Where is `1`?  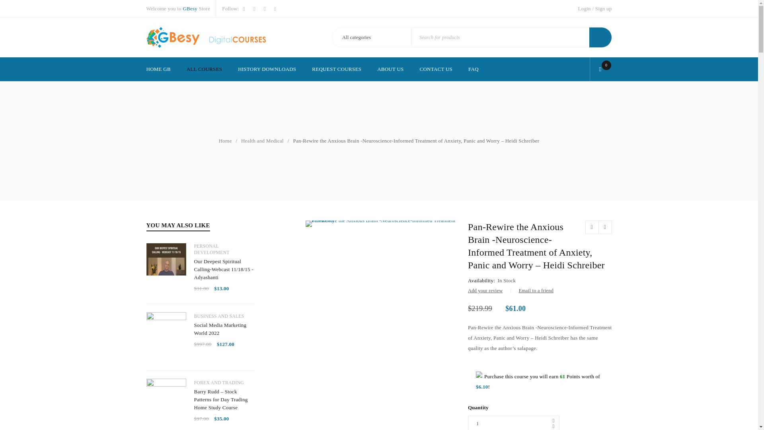 1 is located at coordinates (513, 423).